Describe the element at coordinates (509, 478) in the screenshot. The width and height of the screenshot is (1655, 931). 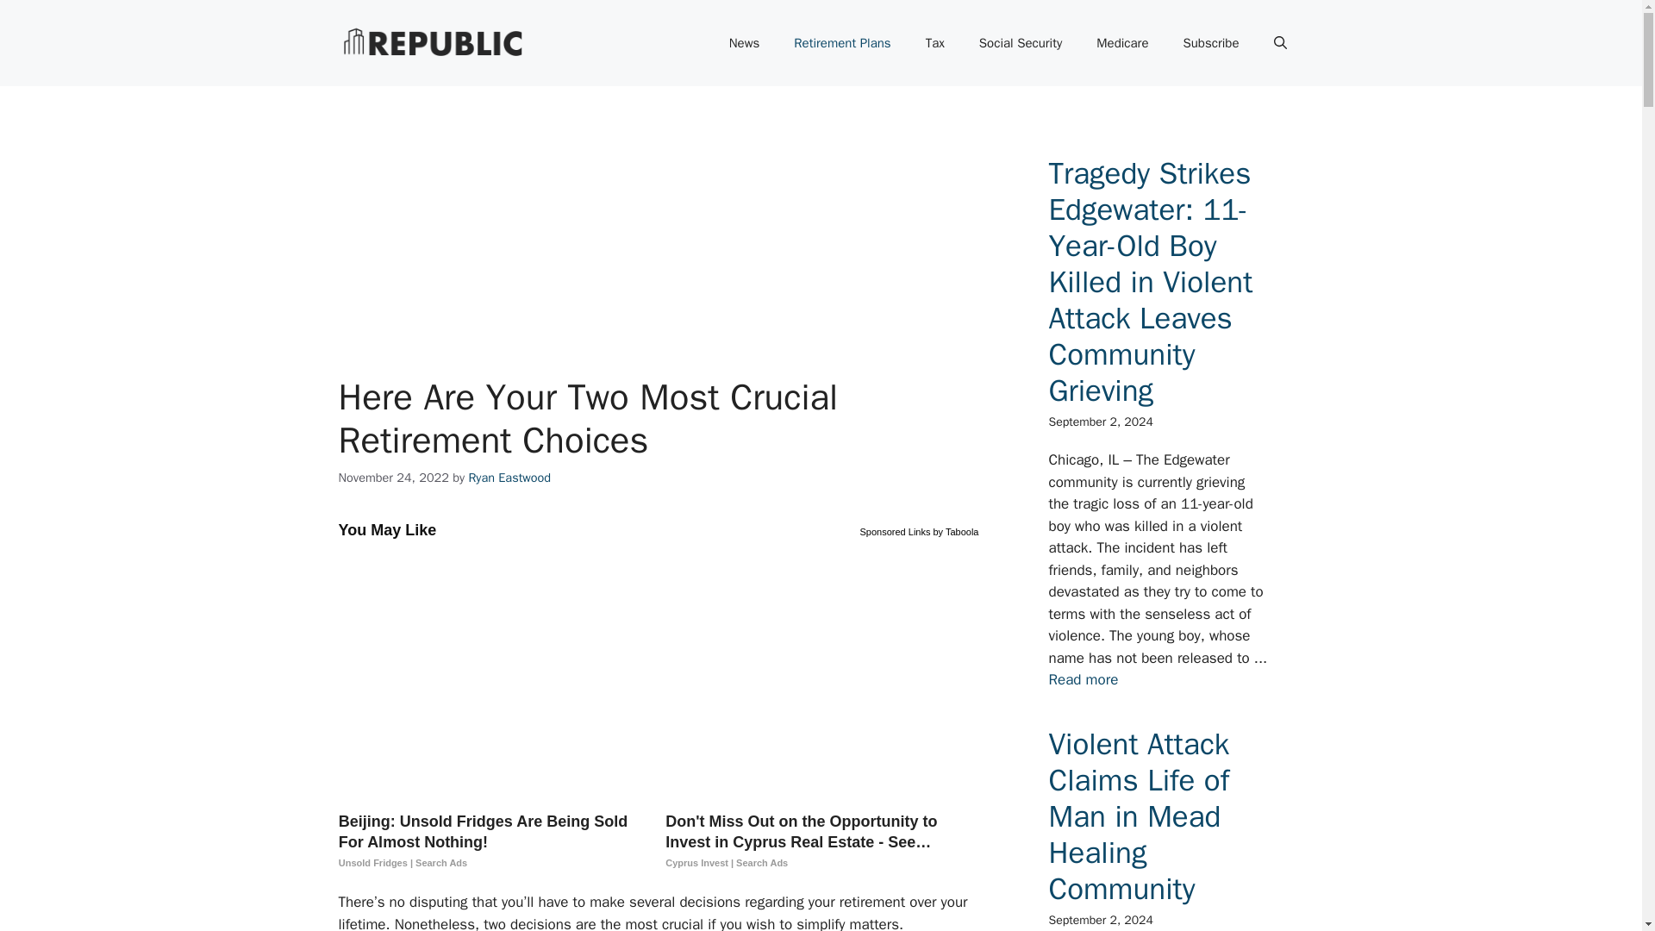
I see `View all posts by Ryan Eastwood` at that location.